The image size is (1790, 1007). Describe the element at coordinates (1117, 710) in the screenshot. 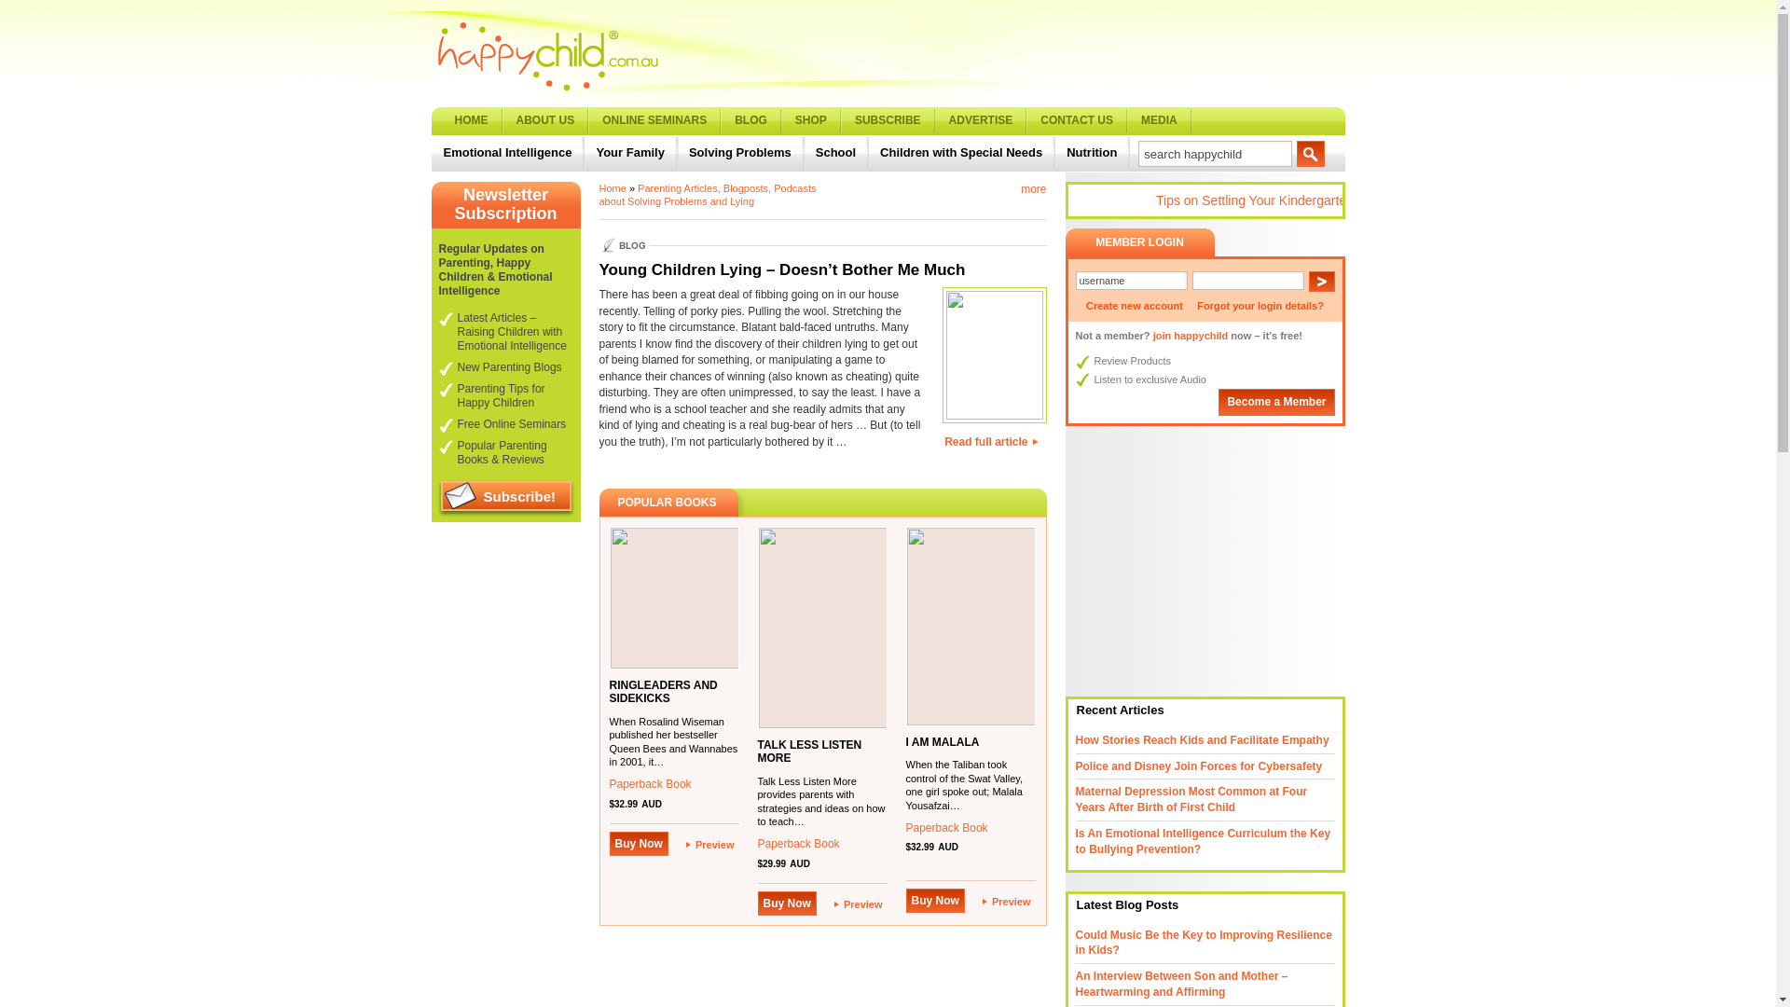

I see `Recent Articles` at that location.